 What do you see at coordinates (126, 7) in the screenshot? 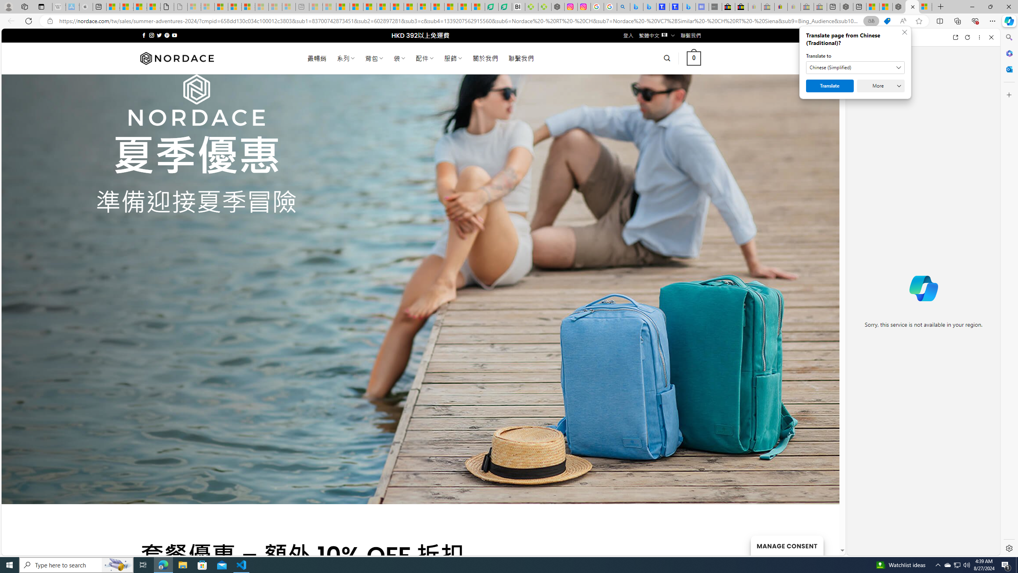
I see `Aberdeen, Hong Kong SAR weather forecast | Microsoft Weather` at bounding box center [126, 7].